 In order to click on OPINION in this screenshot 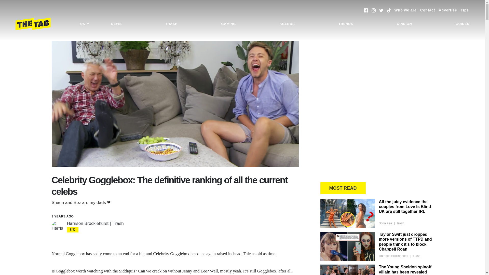, I will do `click(404, 24)`.